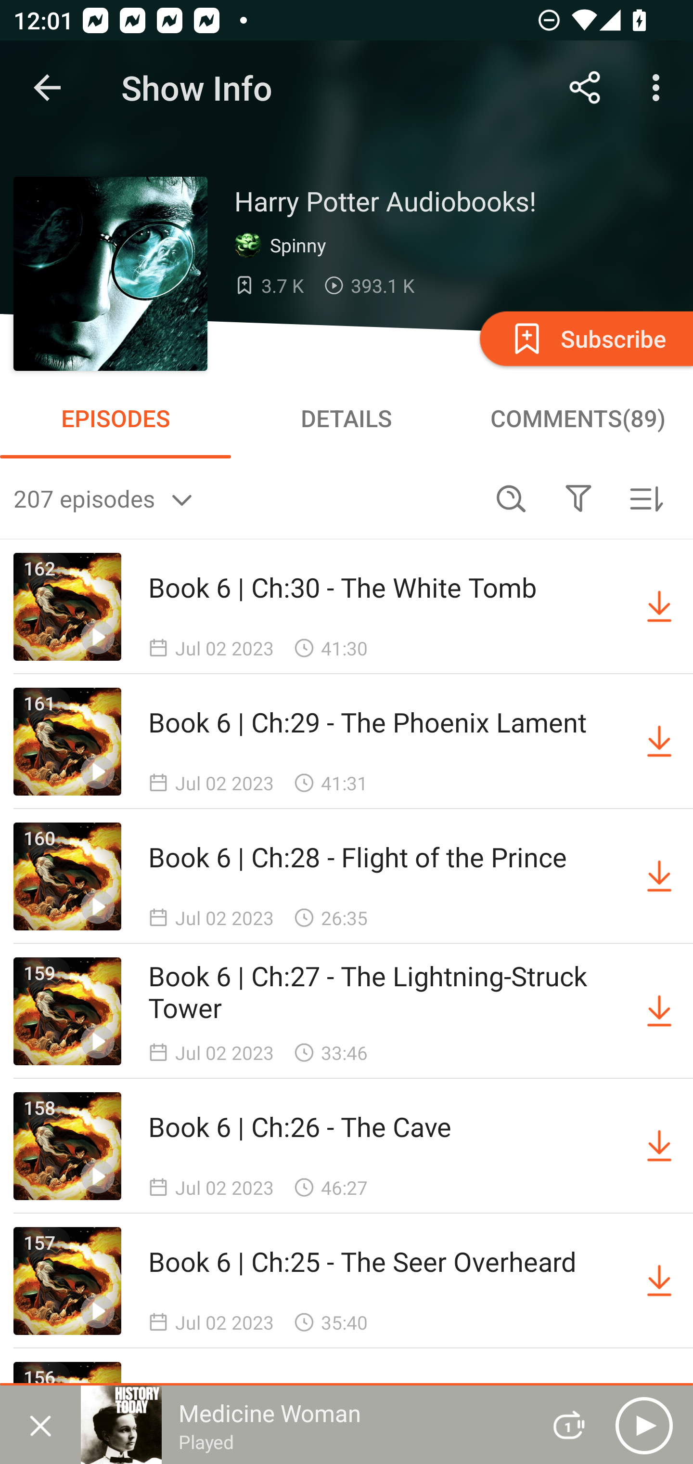 The image size is (693, 1464). Describe the element at coordinates (585, 88) in the screenshot. I see `Share` at that location.